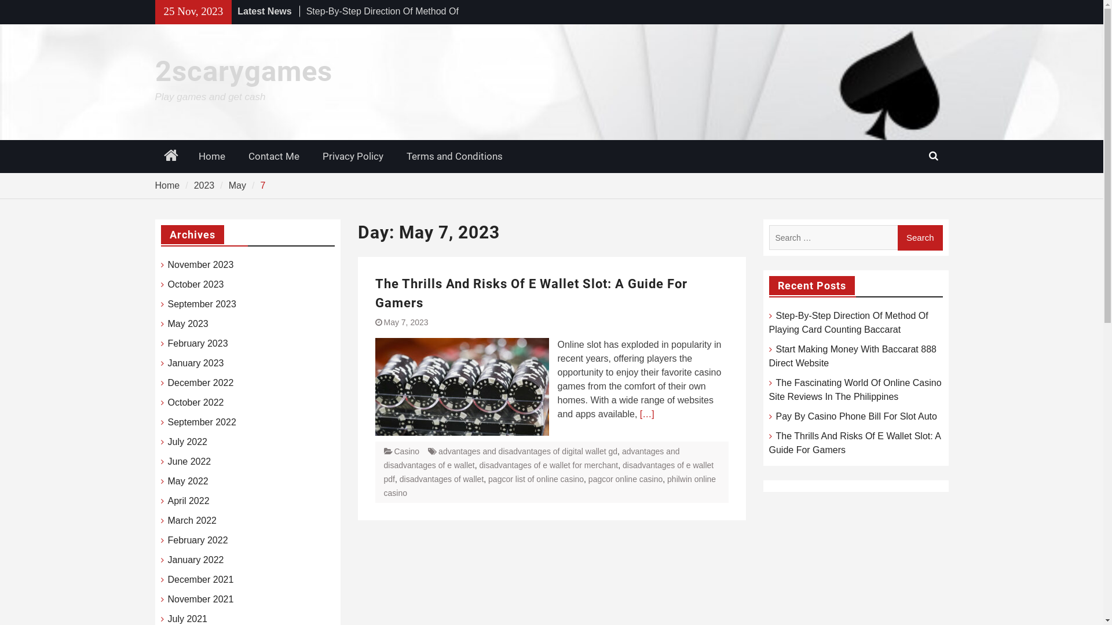 The width and height of the screenshot is (1112, 625). I want to click on September 2022, so click(202, 422).